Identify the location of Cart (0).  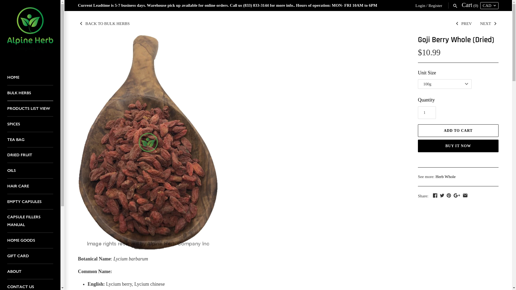
(470, 5).